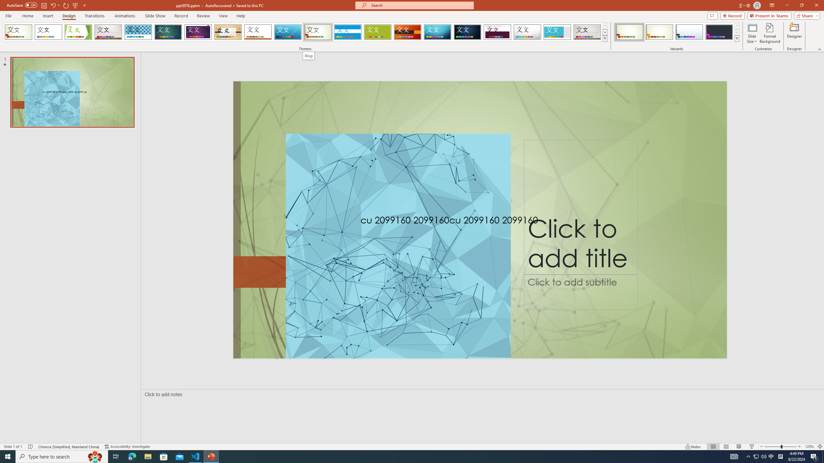 The width and height of the screenshot is (824, 463). I want to click on Facet, so click(78, 32).